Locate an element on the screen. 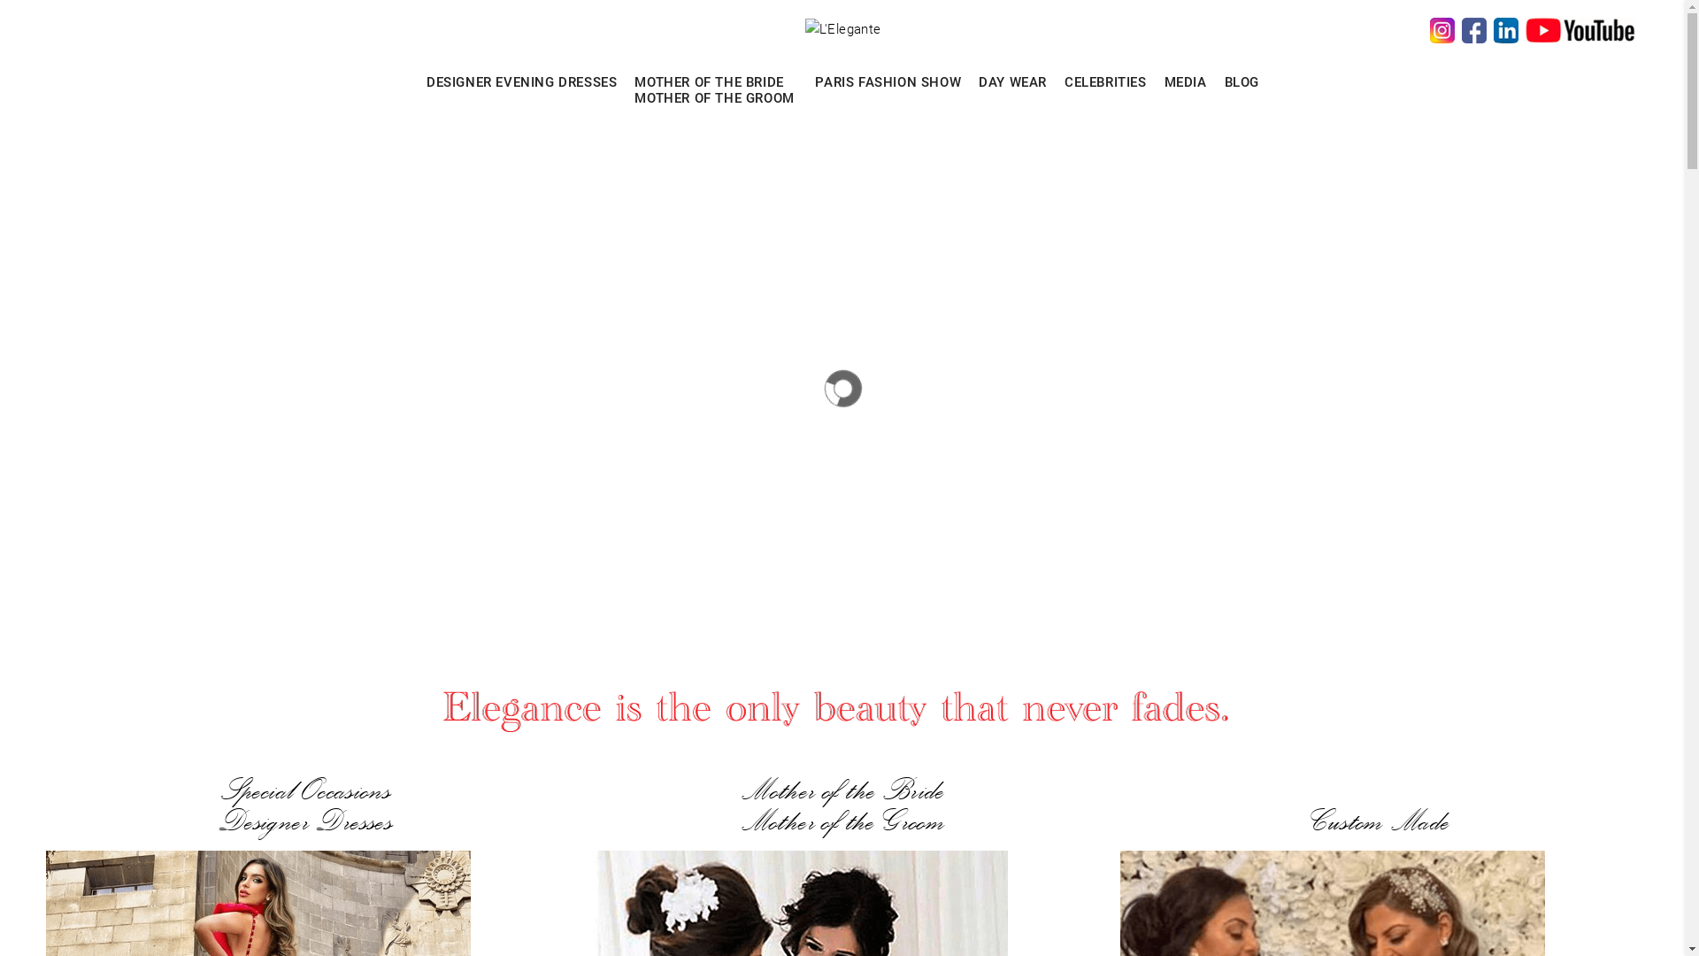 The height and width of the screenshot is (956, 1699). DESIGNER EVENING DRESSES is located at coordinates (522, 82).